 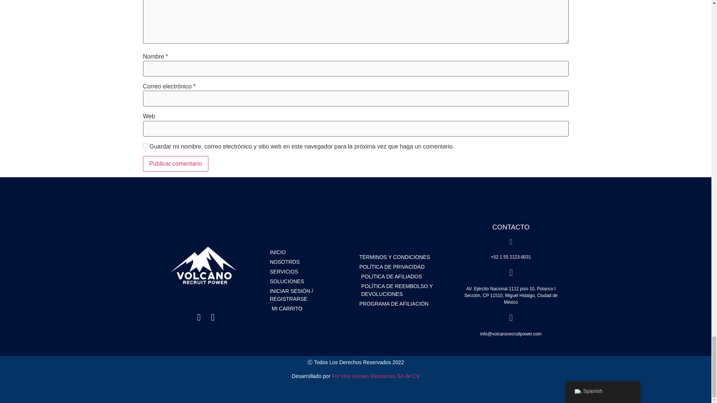 What do you see at coordinates (376, 376) in the screenshot?
I see `For Hire Human Resources SA de CV` at bounding box center [376, 376].